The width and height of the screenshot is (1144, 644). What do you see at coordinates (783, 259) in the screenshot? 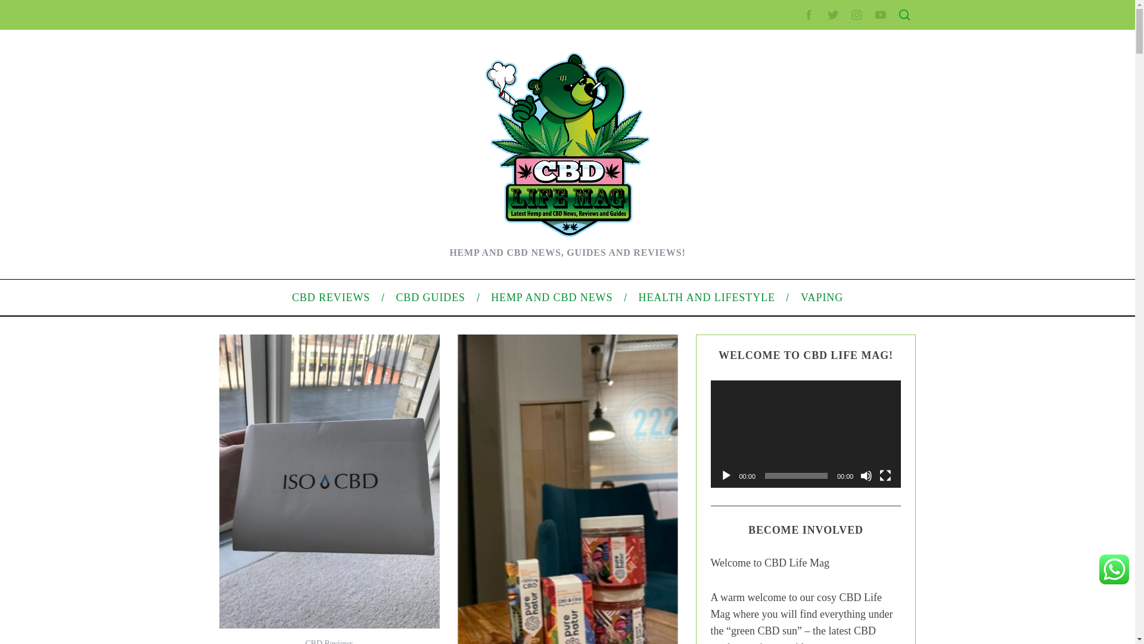
I see `Terms of Use` at bounding box center [783, 259].